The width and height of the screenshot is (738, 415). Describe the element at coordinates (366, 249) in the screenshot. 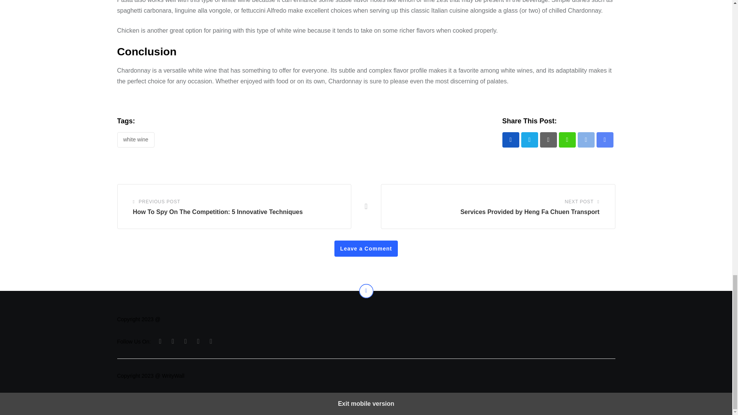

I see `Leave a Comment` at that location.